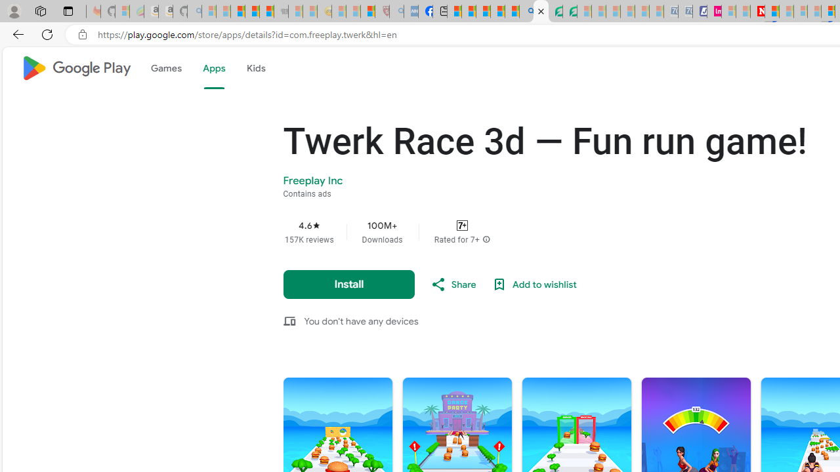 The image size is (840, 472). What do you see at coordinates (714, 12) in the screenshot?
I see `Jobs - lastminute.com Investor Portal` at bounding box center [714, 12].